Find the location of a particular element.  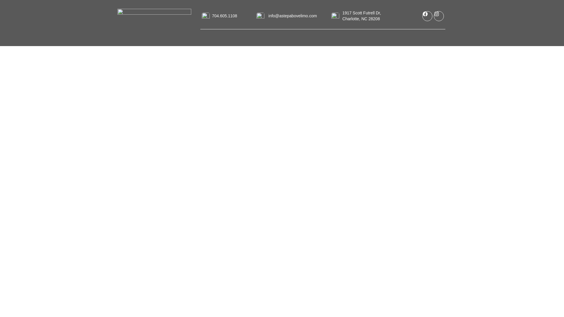

704.605.1108 is located at coordinates (224, 16).